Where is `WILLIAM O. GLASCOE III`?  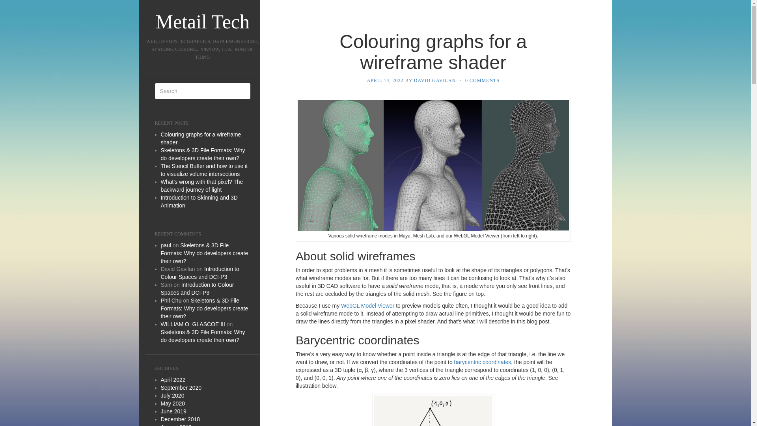 WILLIAM O. GLASCOE III is located at coordinates (192, 324).